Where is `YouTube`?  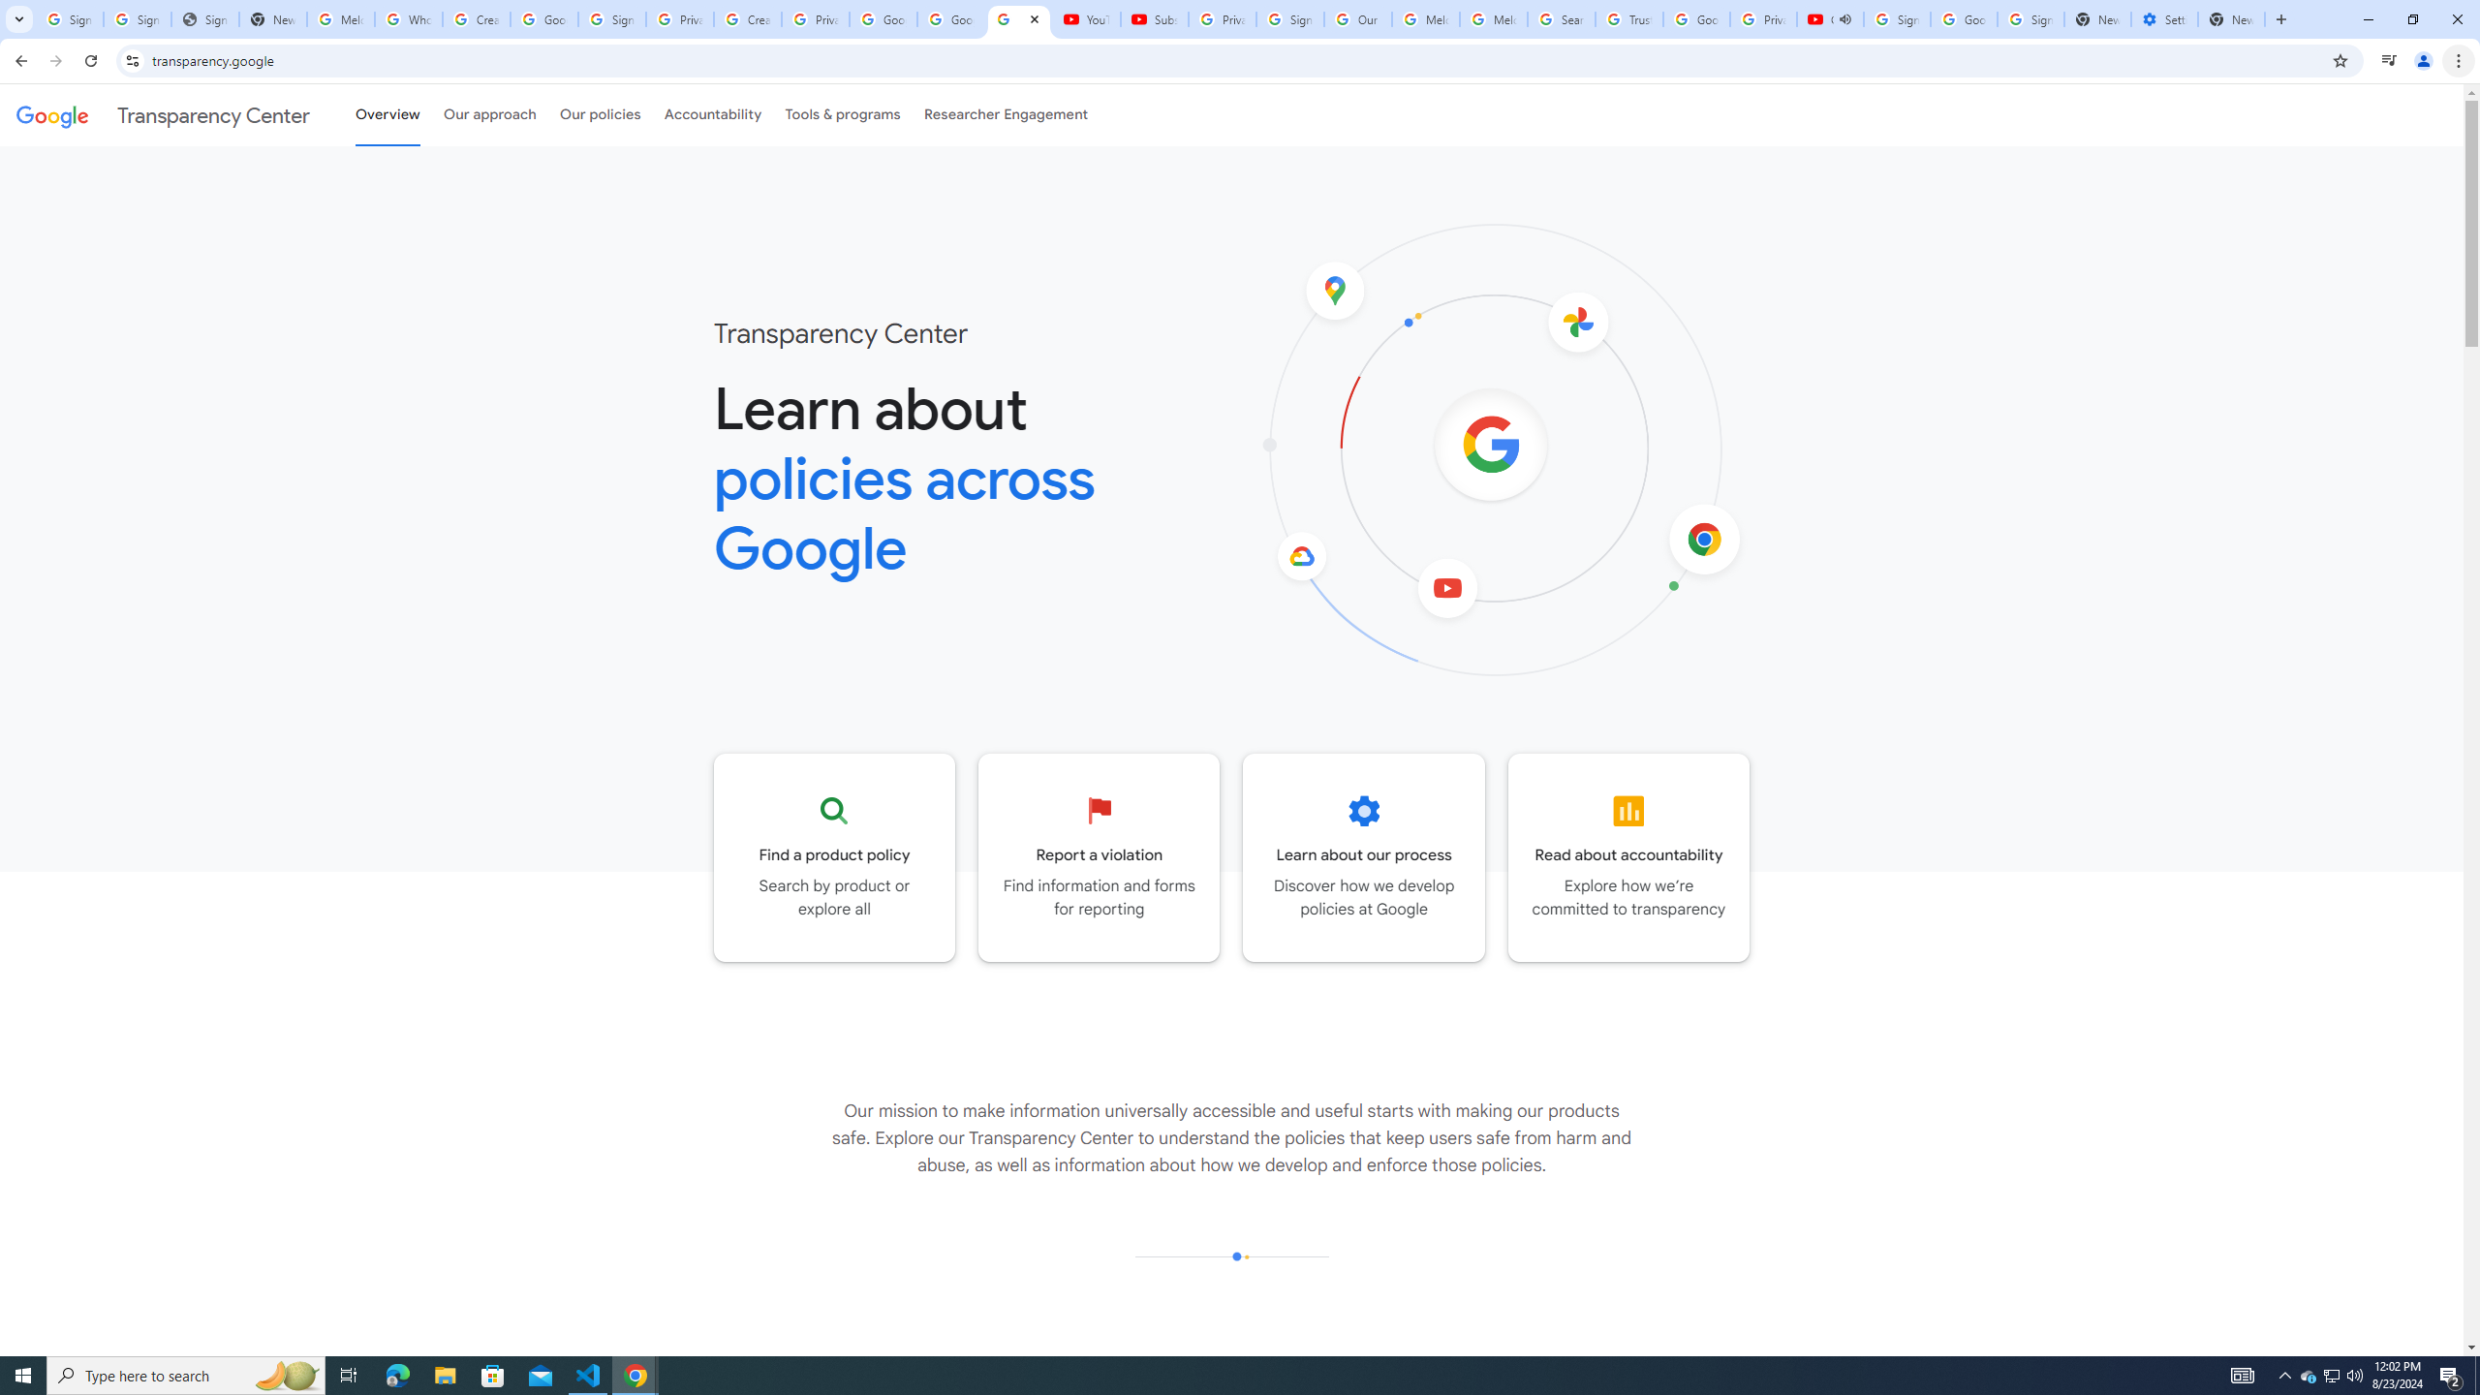 YouTube is located at coordinates (1085, 19).